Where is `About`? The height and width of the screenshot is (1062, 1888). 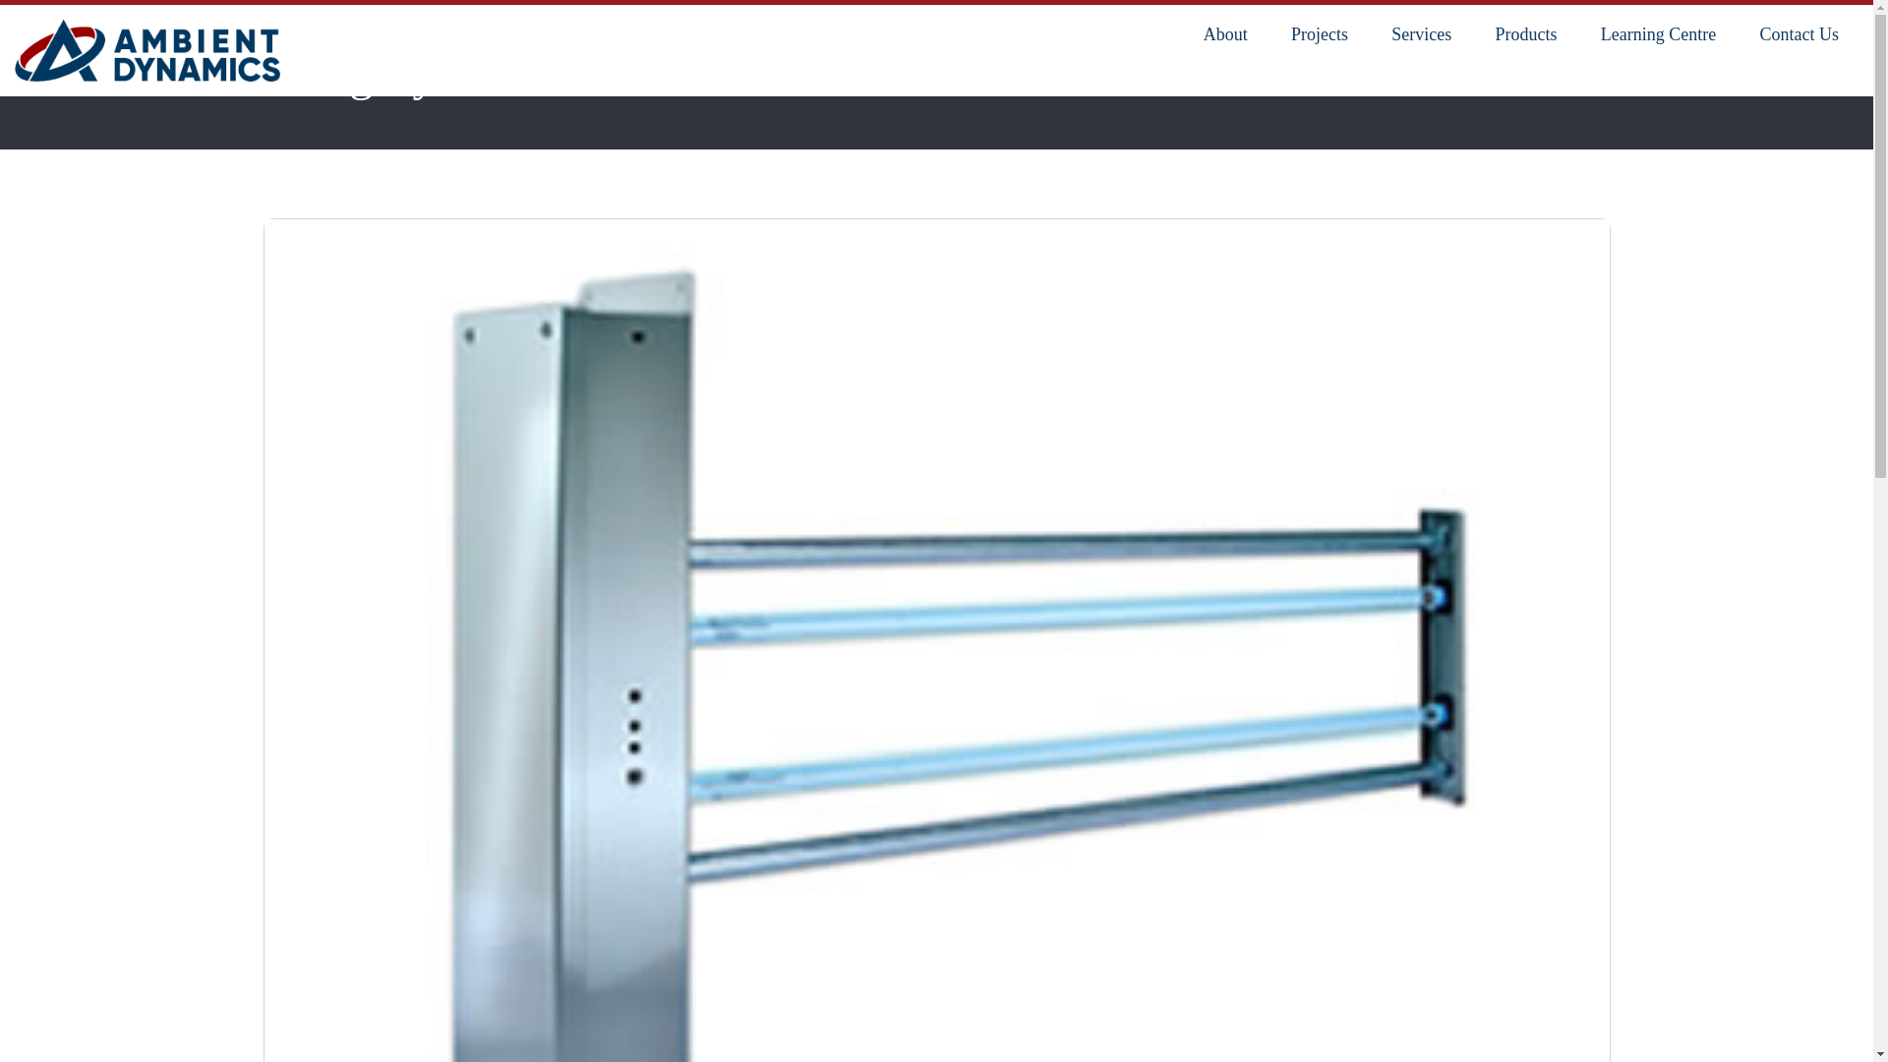 About is located at coordinates (1225, 34).